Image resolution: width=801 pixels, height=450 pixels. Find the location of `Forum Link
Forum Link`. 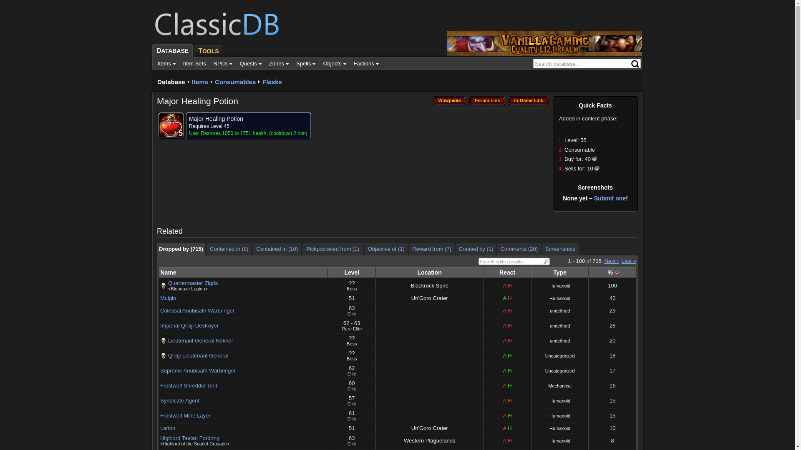

Forum Link
Forum Link is located at coordinates (487, 101).